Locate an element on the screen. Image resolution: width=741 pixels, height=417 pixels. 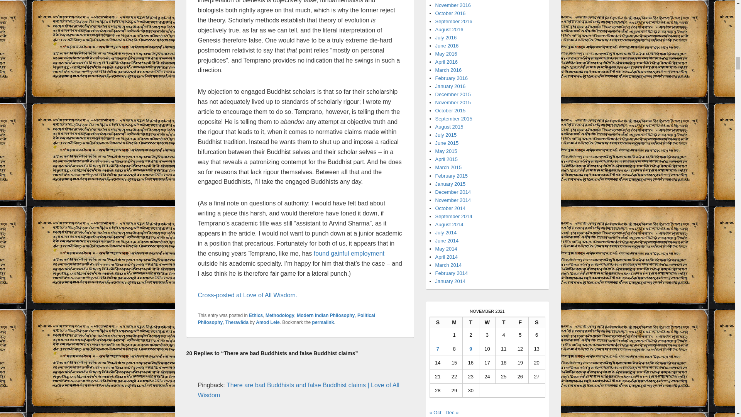
Sunday is located at coordinates (438, 322).